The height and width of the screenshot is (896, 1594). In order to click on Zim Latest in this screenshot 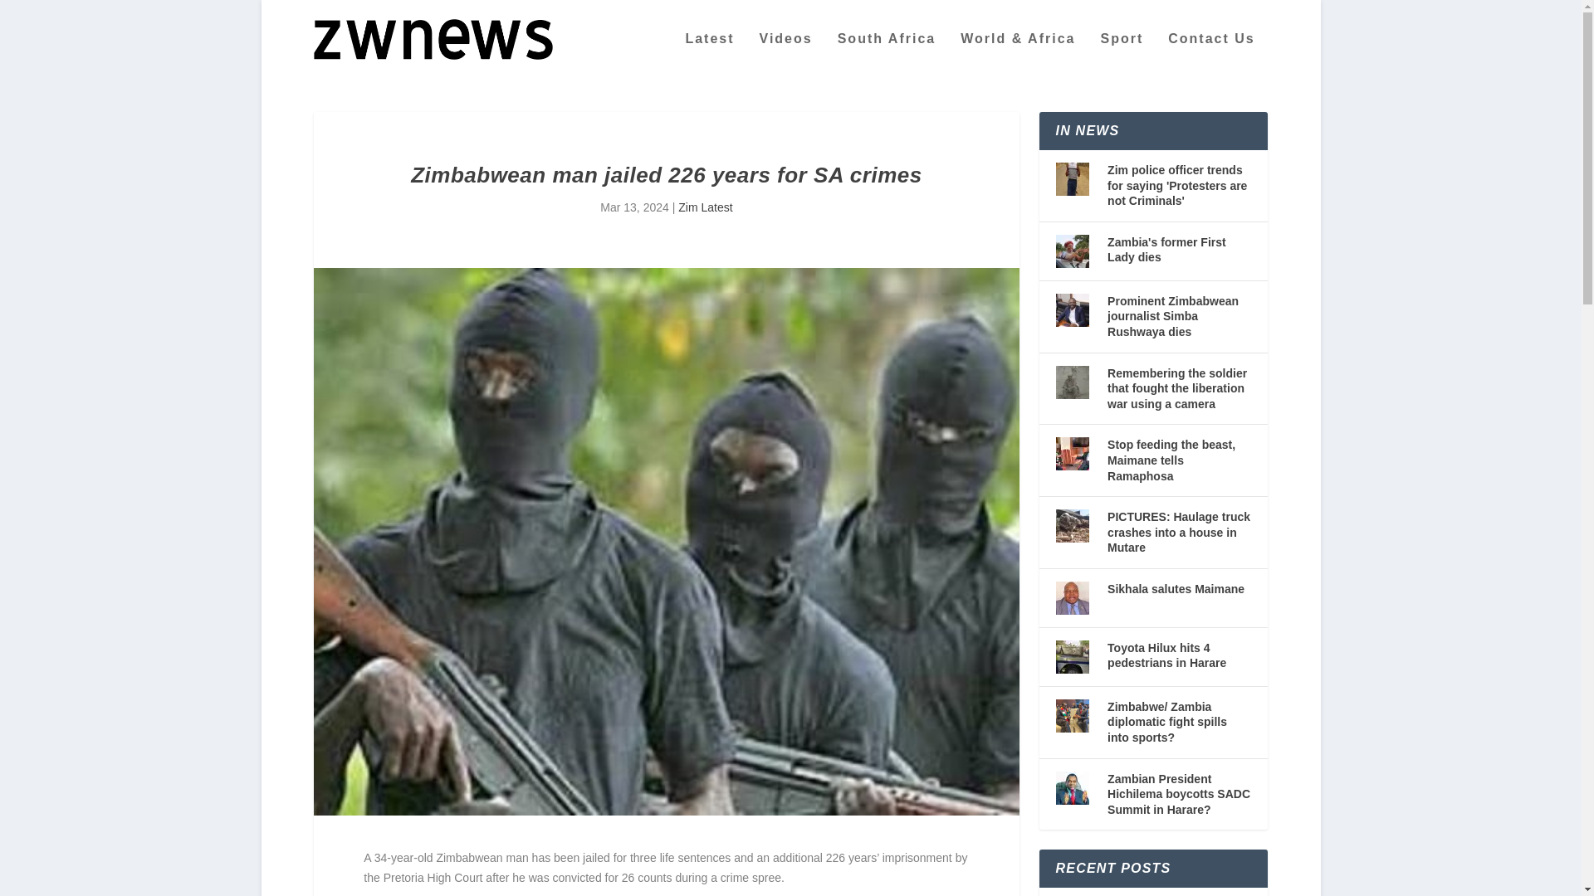, I will do `click(705, 207)`.